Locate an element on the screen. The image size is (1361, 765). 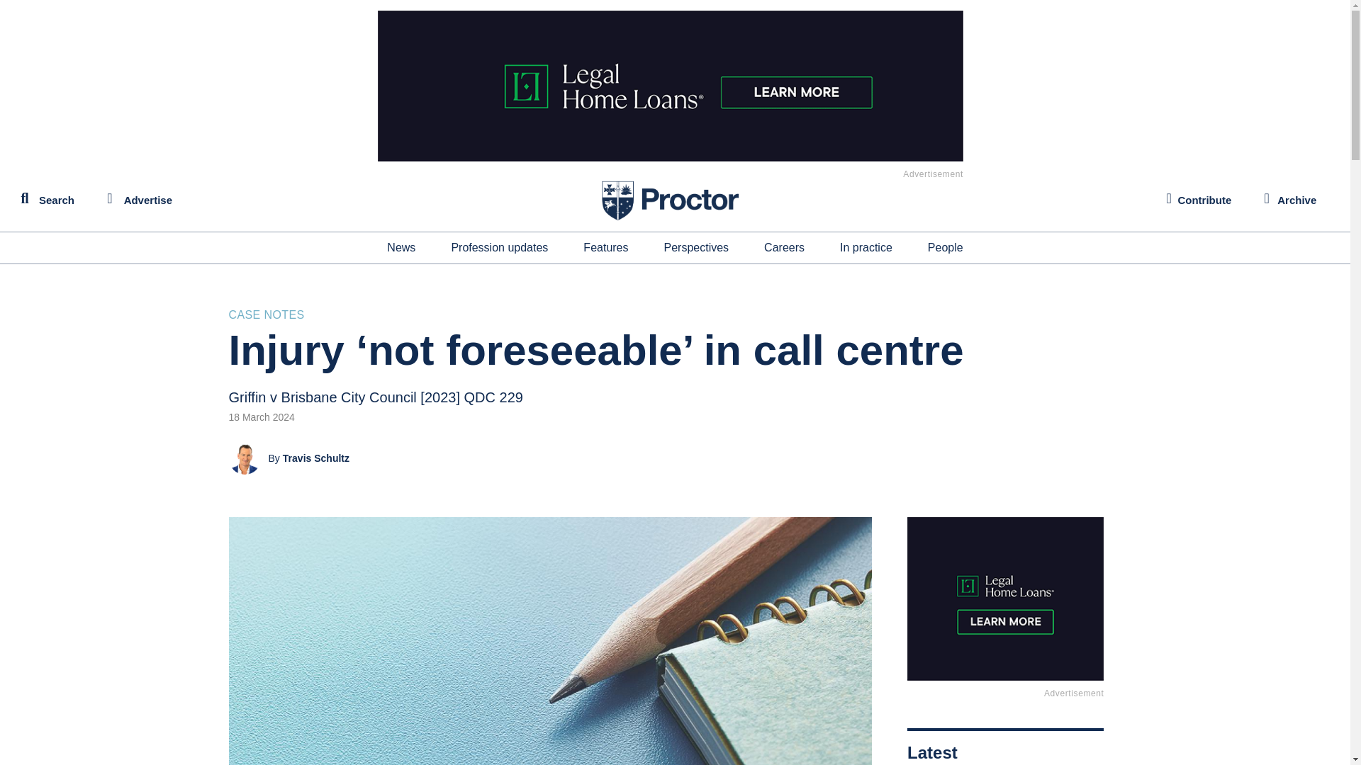
In practice is located at coordinates (866, 248).